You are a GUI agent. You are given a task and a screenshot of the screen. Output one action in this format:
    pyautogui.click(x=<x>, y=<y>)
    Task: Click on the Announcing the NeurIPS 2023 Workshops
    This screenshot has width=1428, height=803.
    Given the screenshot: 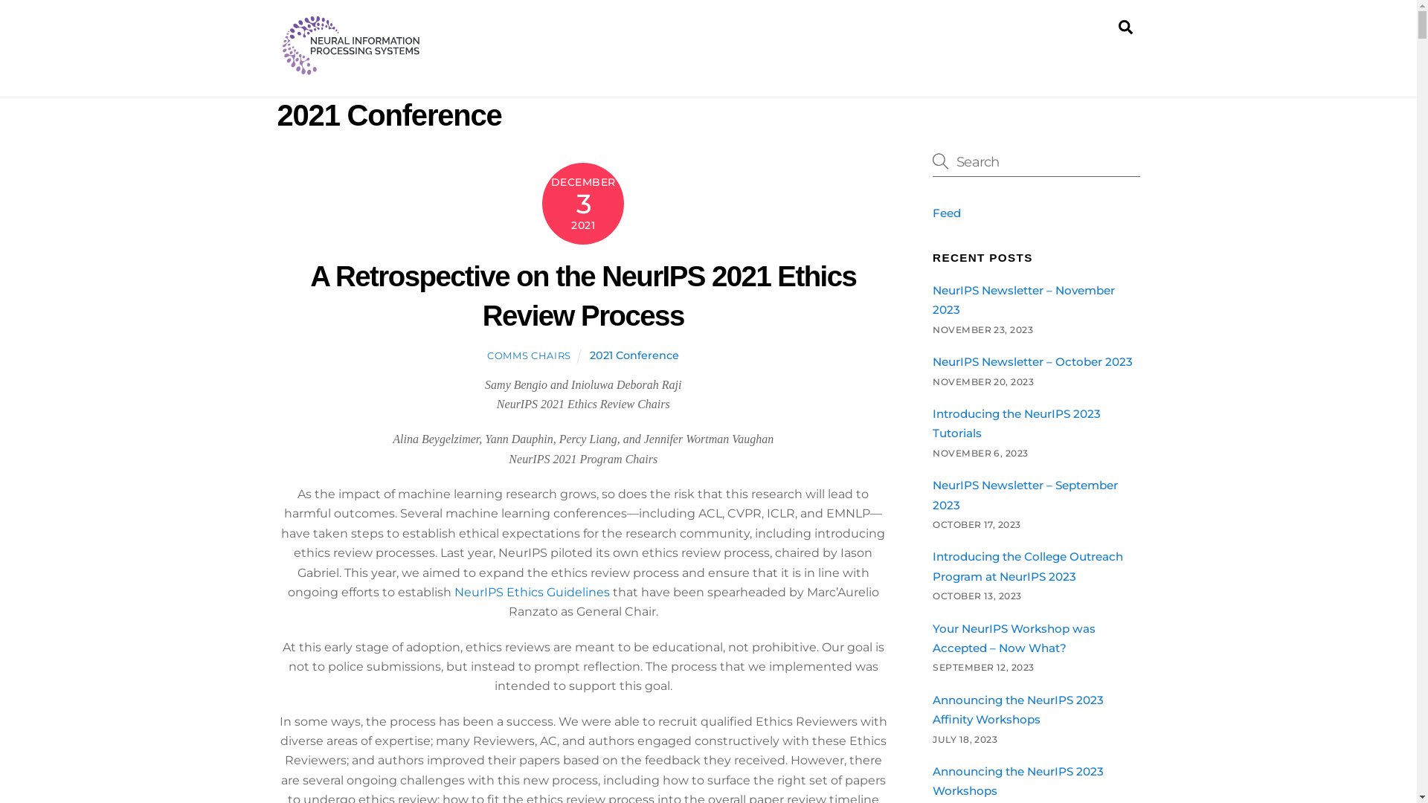 What is the action you would take?
    pyautogui.click(x=1018, y=781)
    